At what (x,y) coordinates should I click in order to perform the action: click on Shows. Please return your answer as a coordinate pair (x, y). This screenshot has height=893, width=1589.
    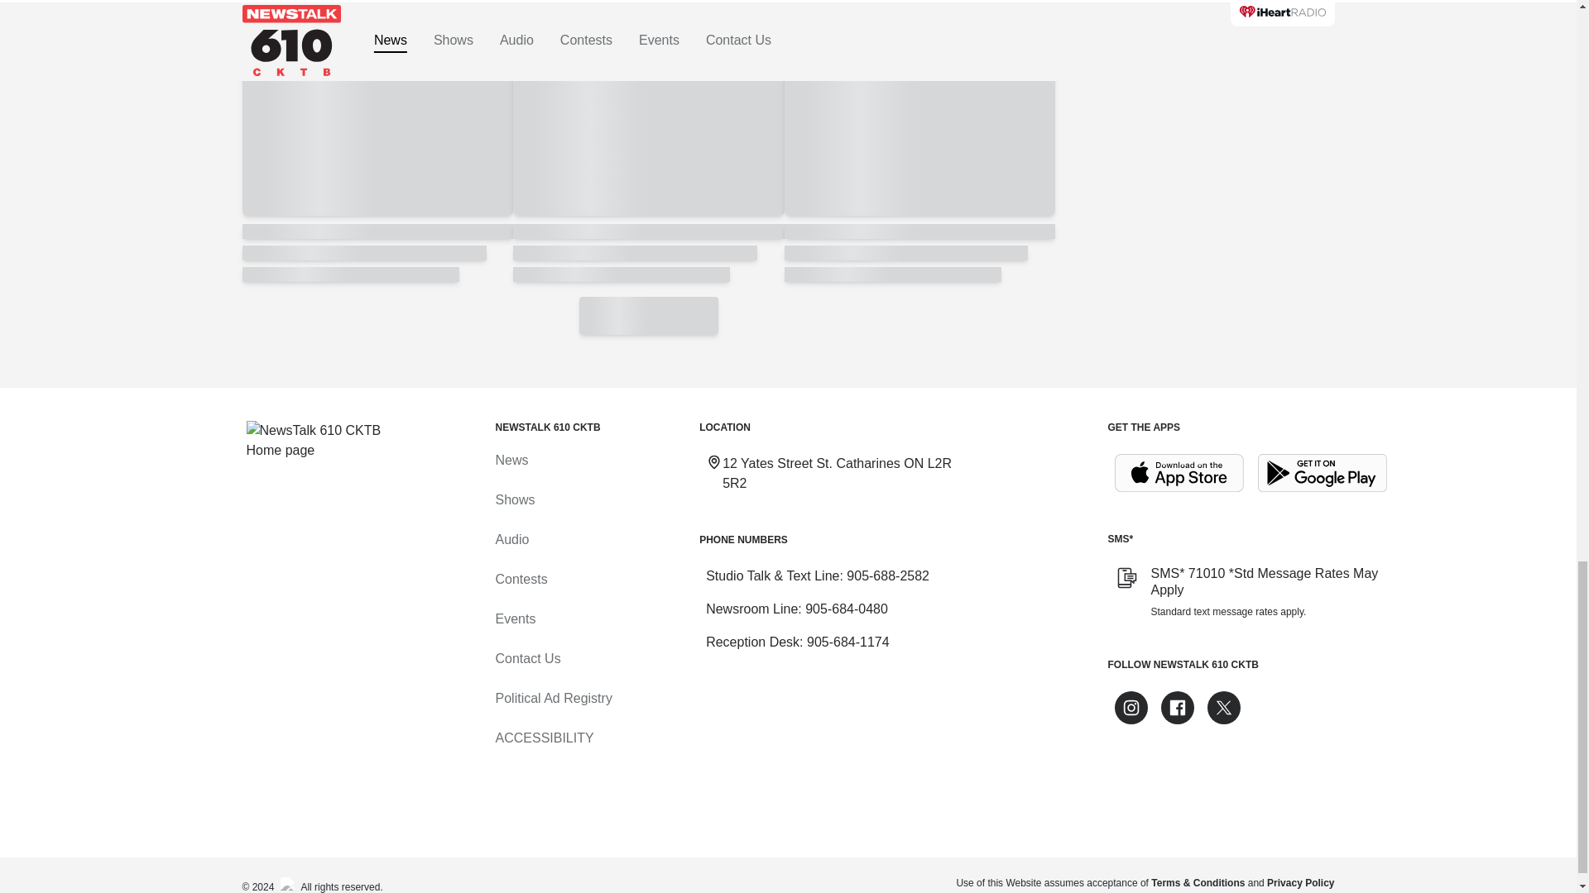
    Looking at the image, I should click on (514, 499).